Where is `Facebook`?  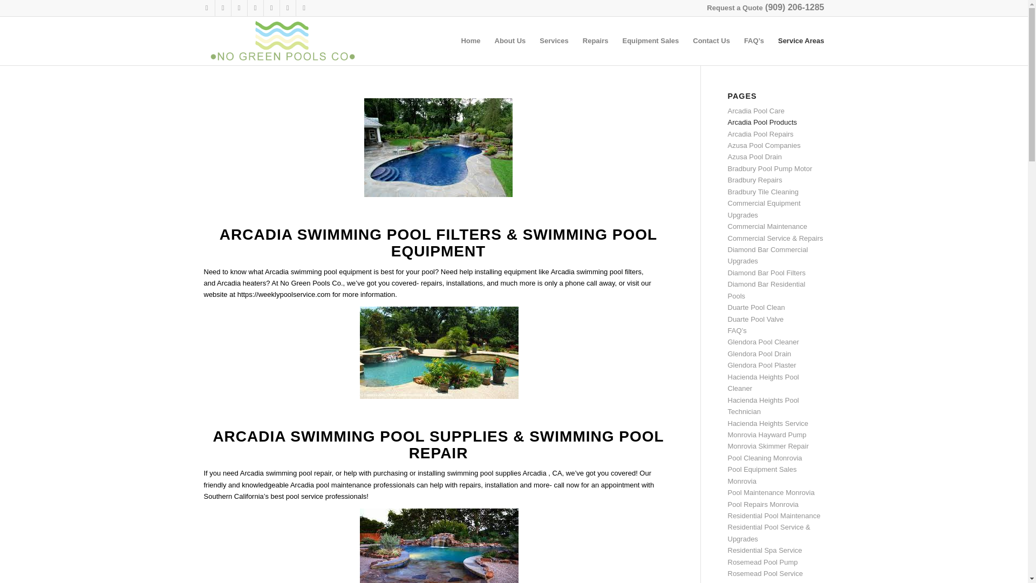 Facebook is located at coordinates (206, 8).